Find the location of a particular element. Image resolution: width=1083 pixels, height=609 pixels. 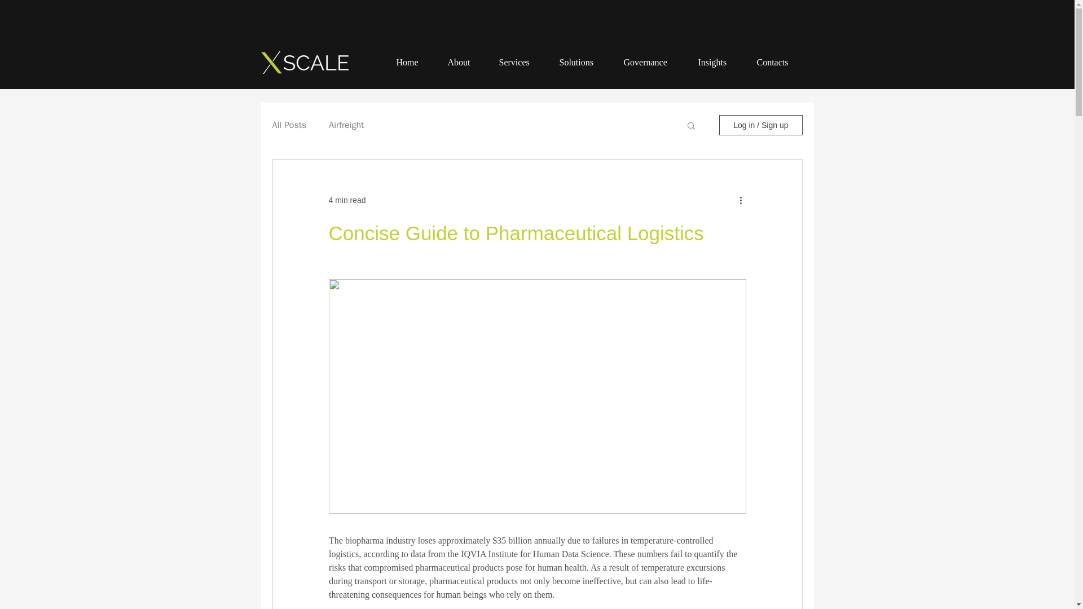

4 min read is located at coordinates (346, 199).